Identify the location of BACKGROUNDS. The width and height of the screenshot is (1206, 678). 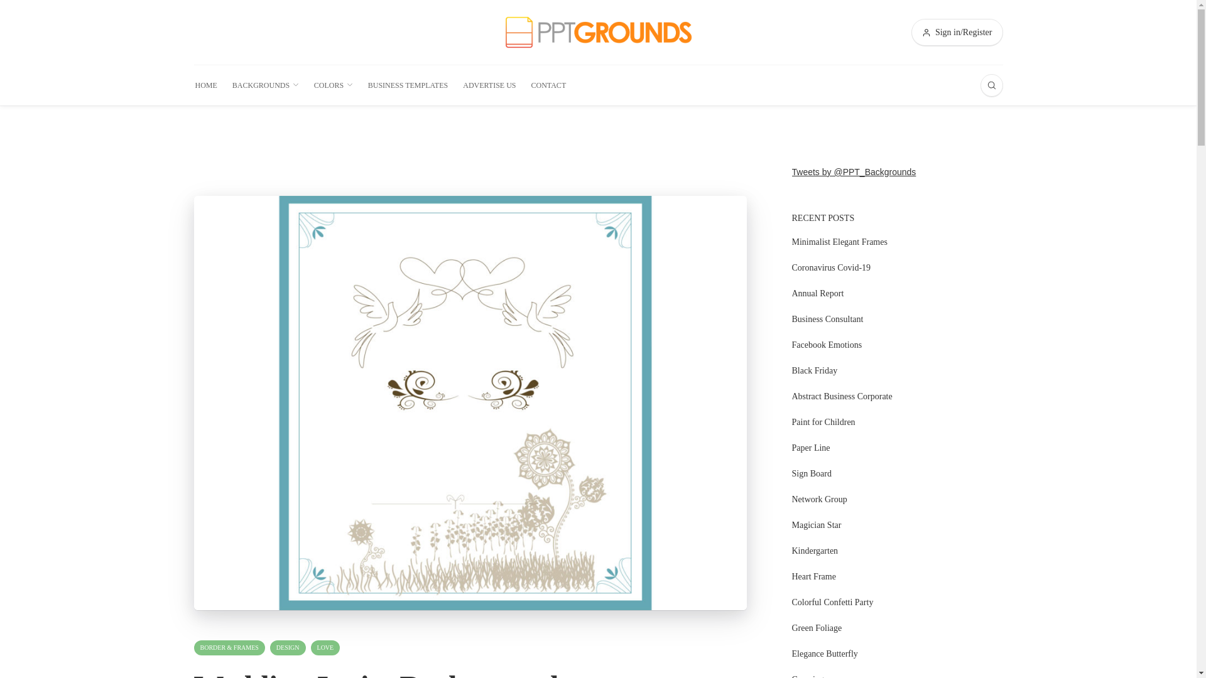
(266, 85).